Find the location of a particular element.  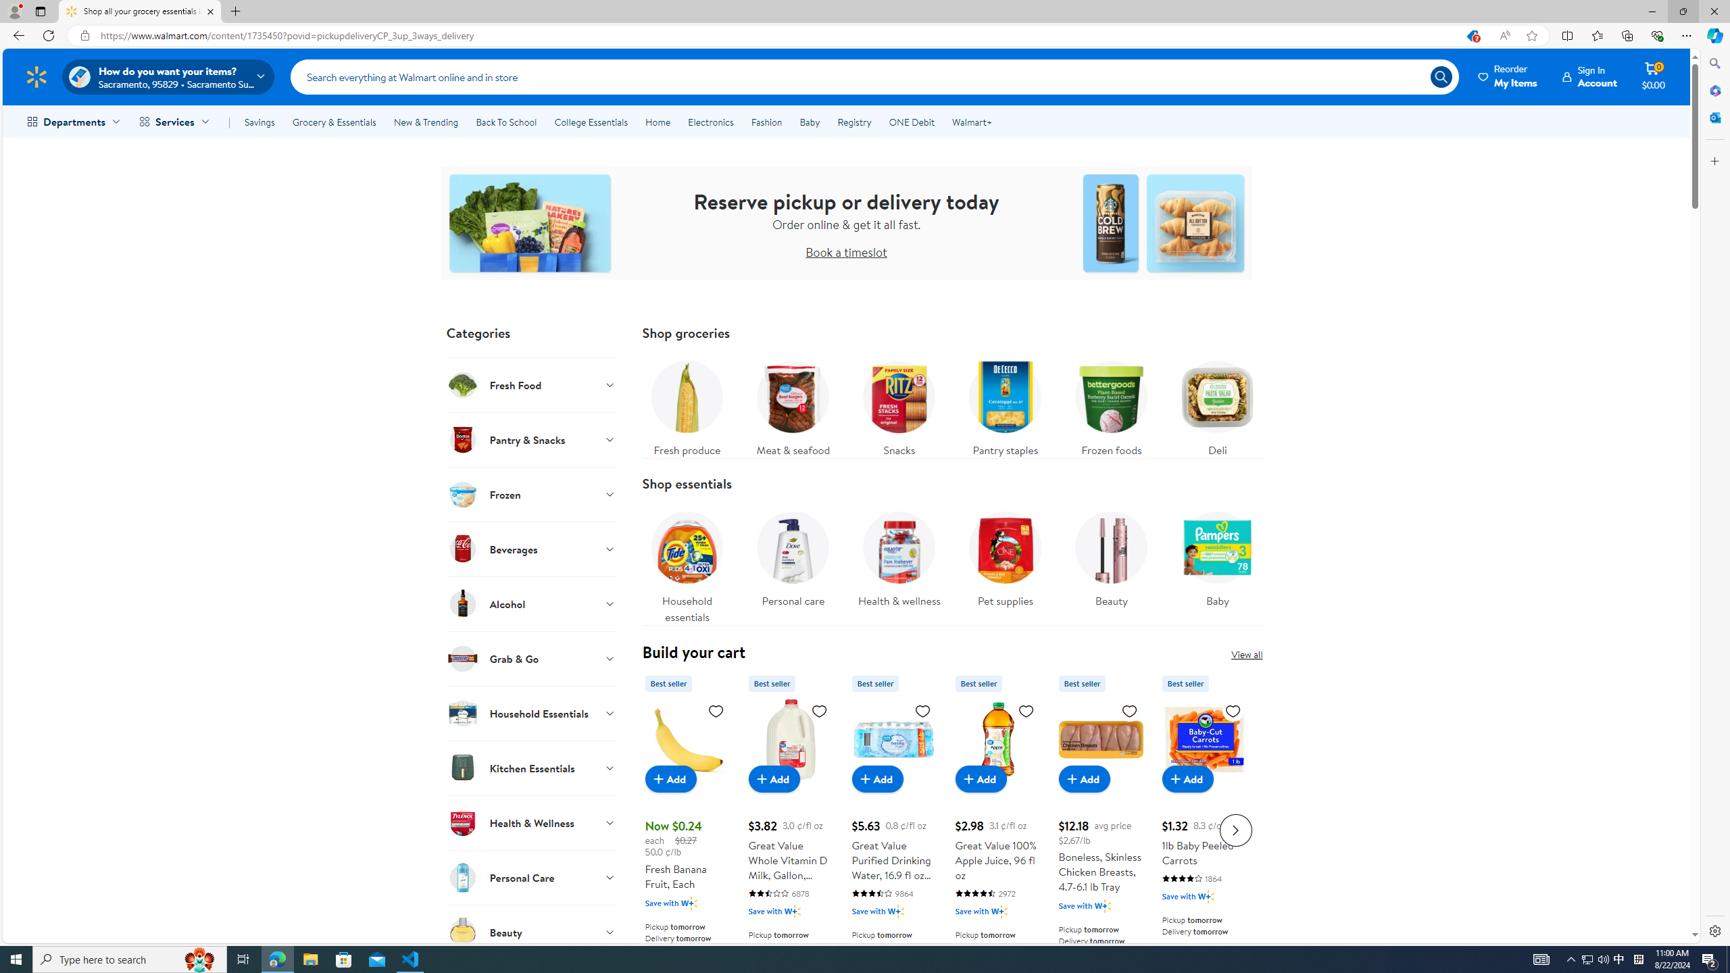

Boneless, Skinless Chicken Breasts, 4.7-6.1 lb Tray is located at coordinates (1101, 739).